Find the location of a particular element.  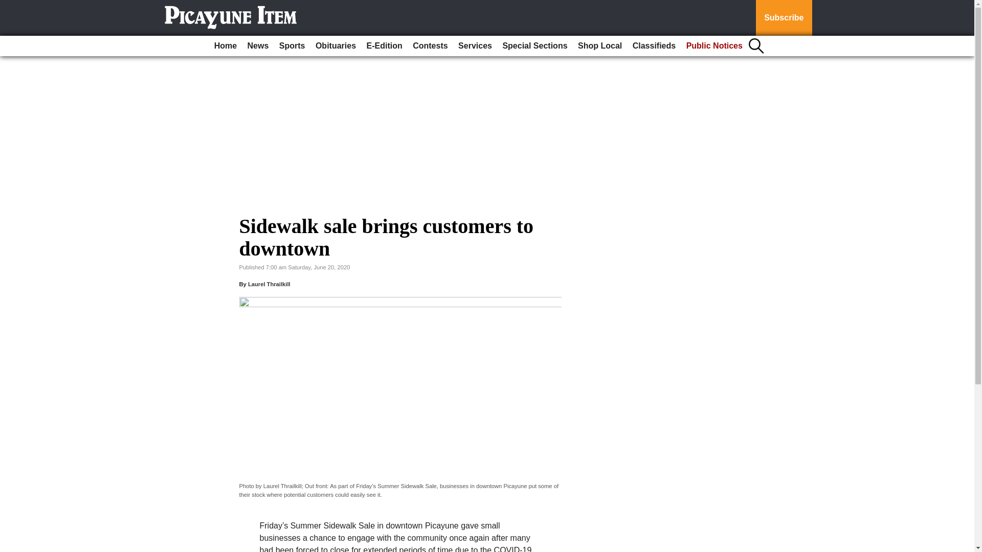

Go is located at coordinates (9, 6).